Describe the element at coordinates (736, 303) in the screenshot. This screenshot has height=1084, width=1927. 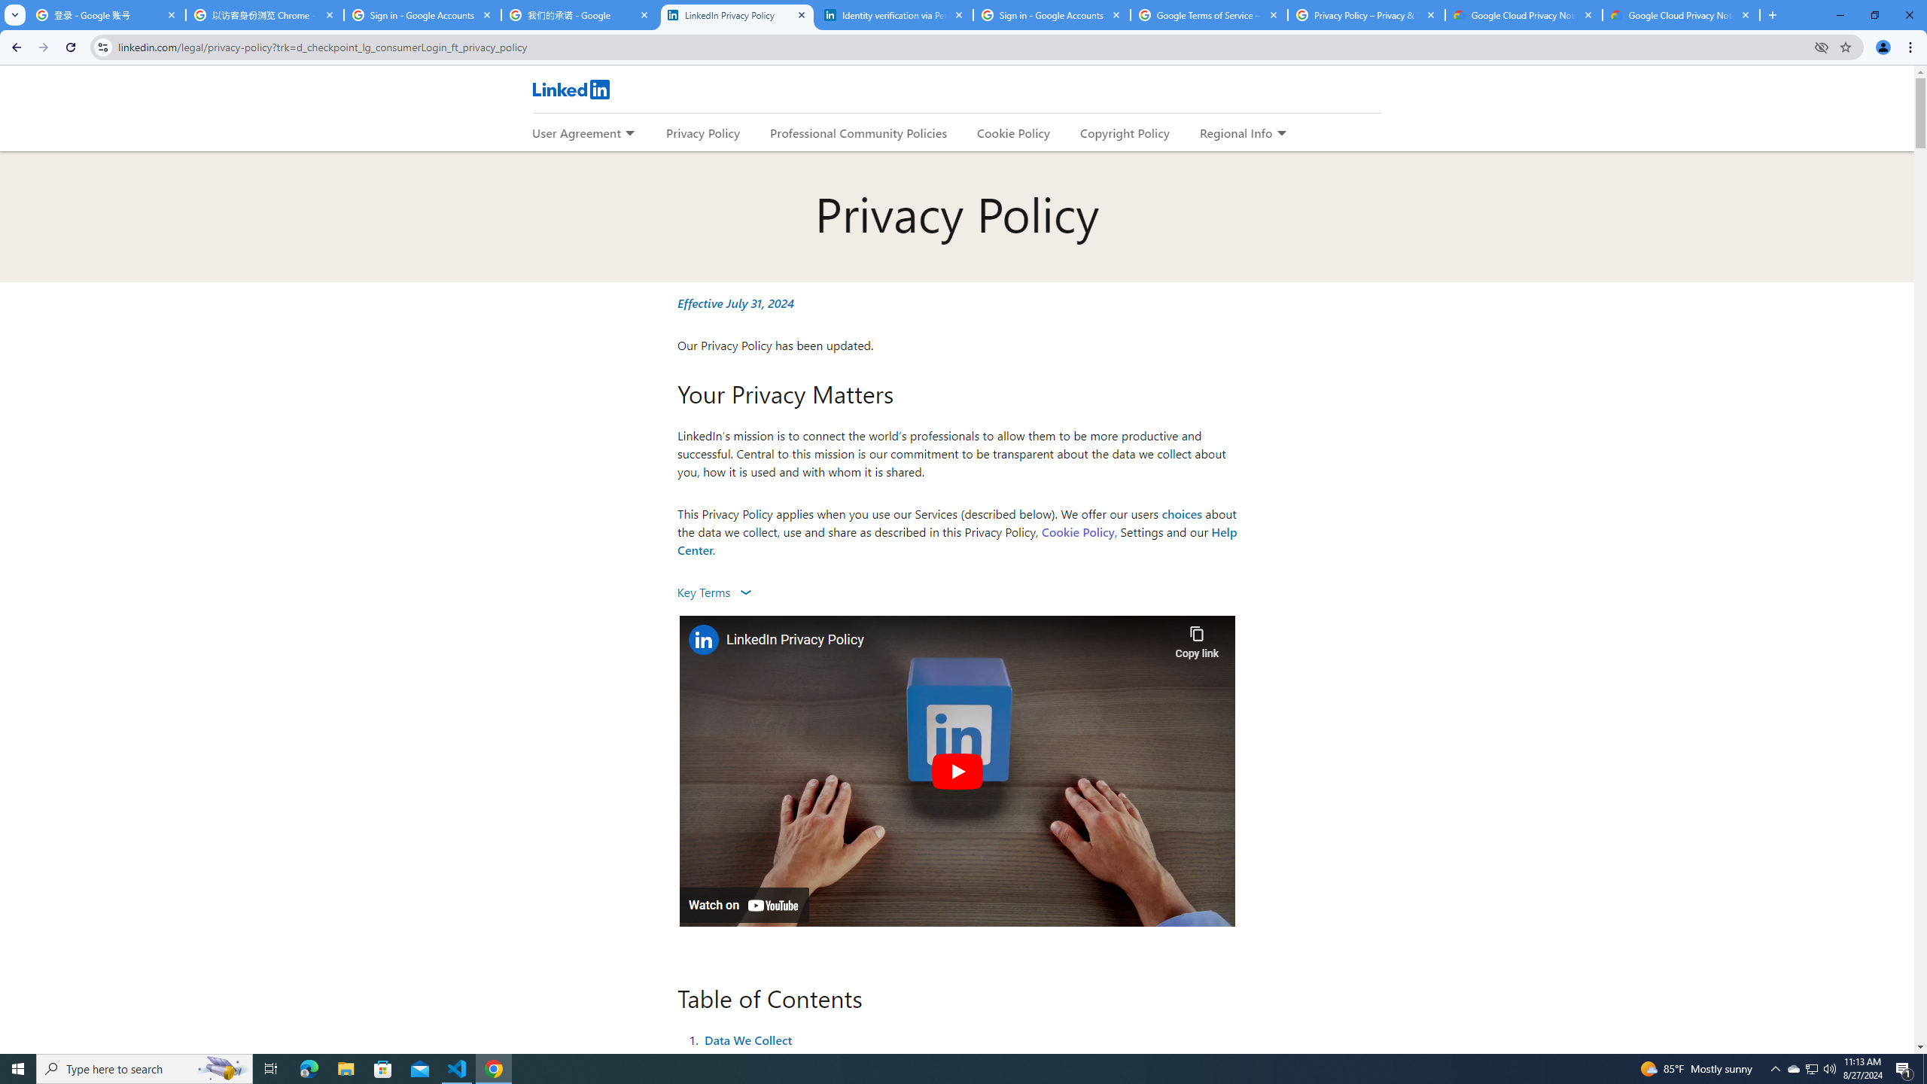
I see `Effective July 31, 2024` at that location.